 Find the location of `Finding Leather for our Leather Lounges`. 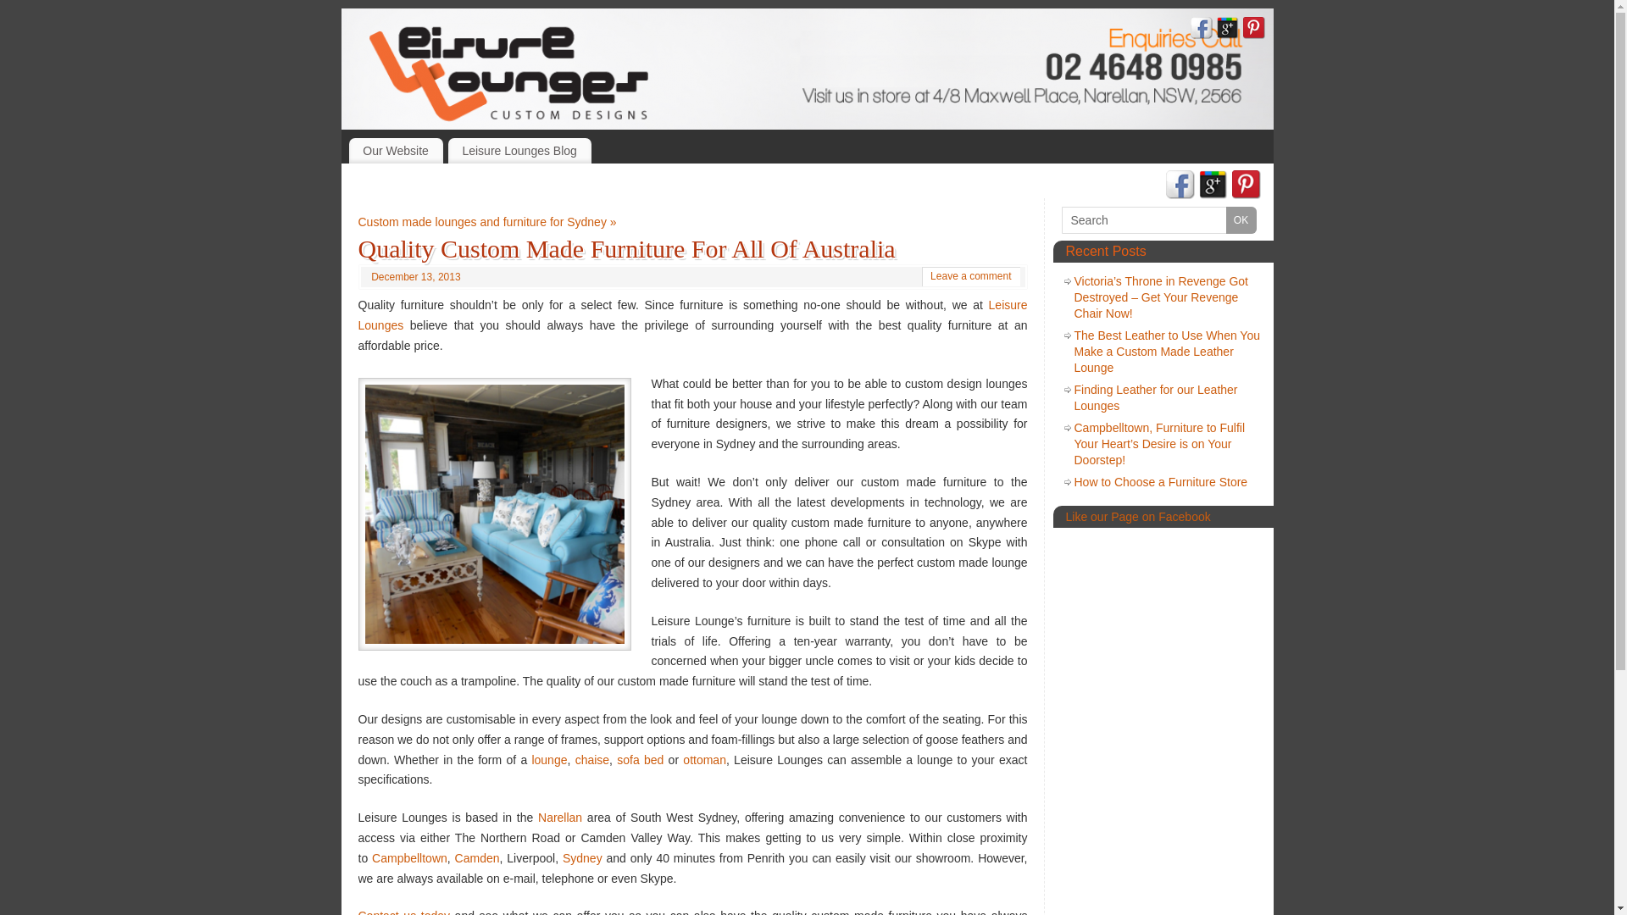

Finding Leather for our Leather Lounges is located at coordinates (1156, 398).